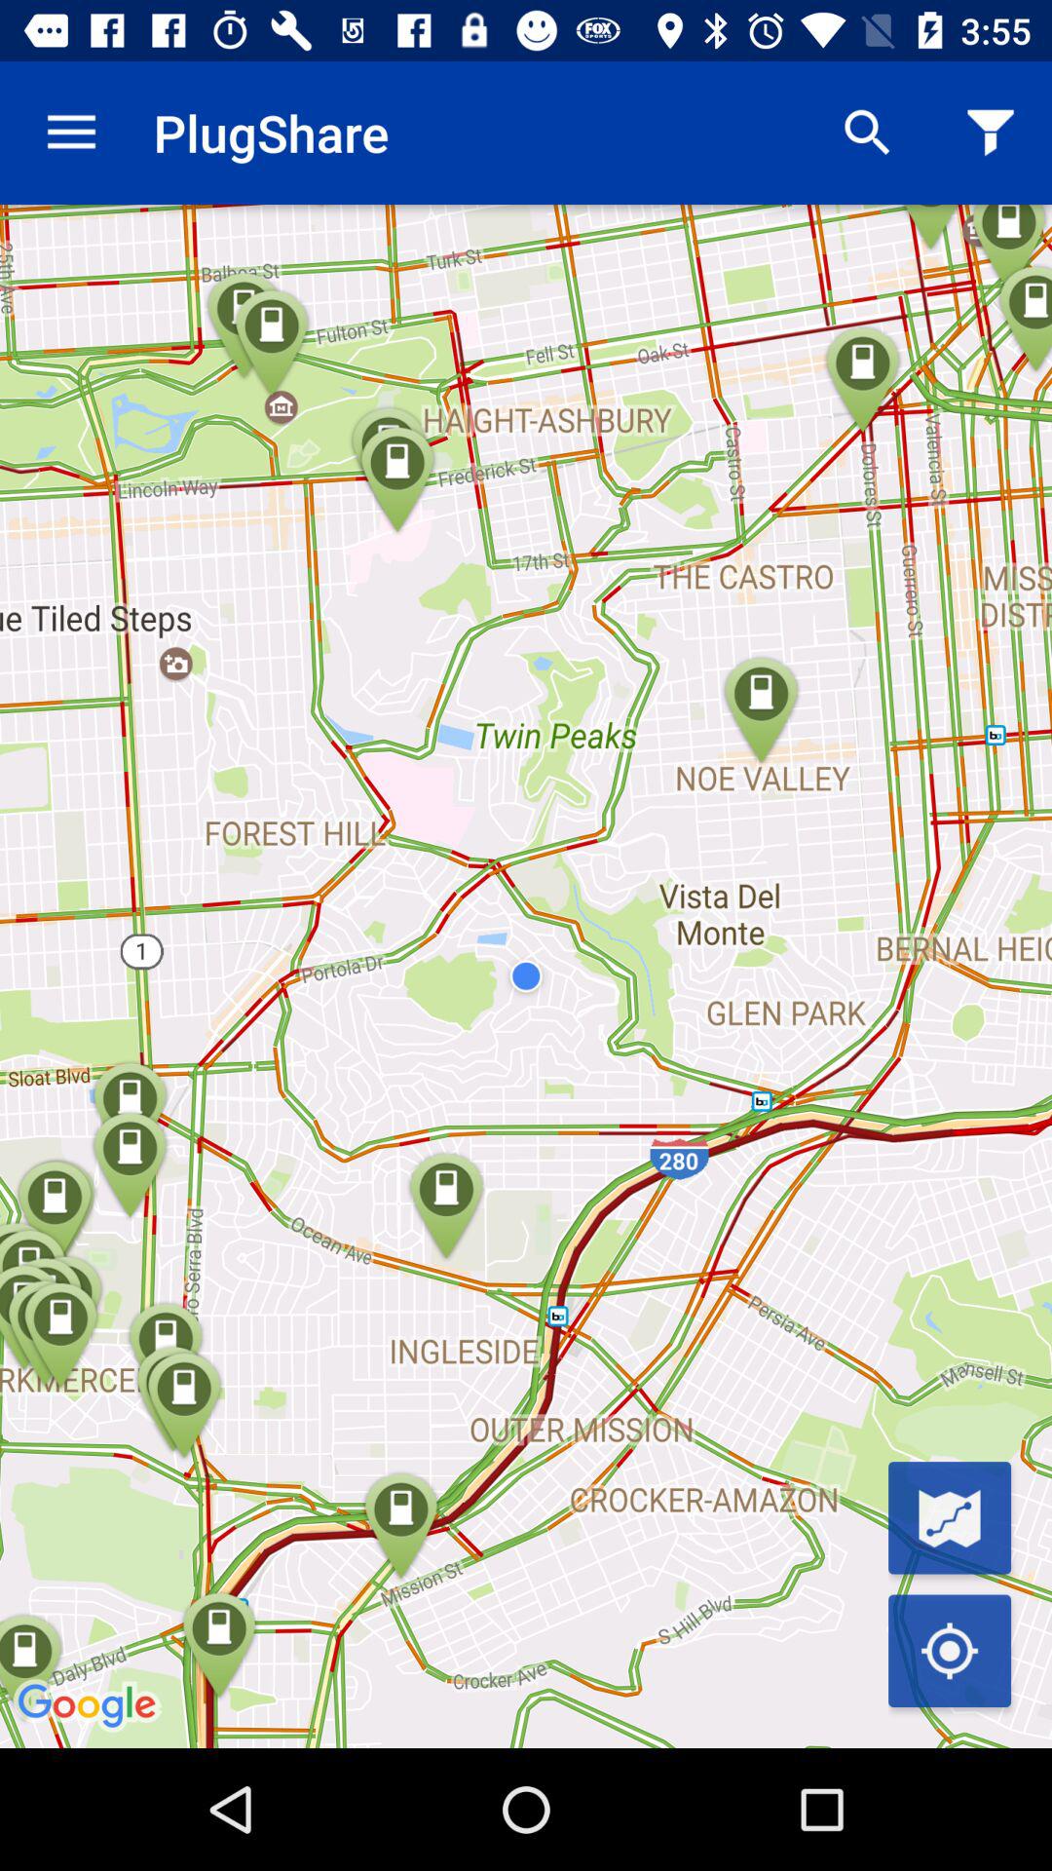 Image resolution: width=1052 pixels, height=1871 pixels. What do you see at coordinates (526, 976) in the screenshot?
I see `turn on the icon at the center` at bounding box center [526, 976].